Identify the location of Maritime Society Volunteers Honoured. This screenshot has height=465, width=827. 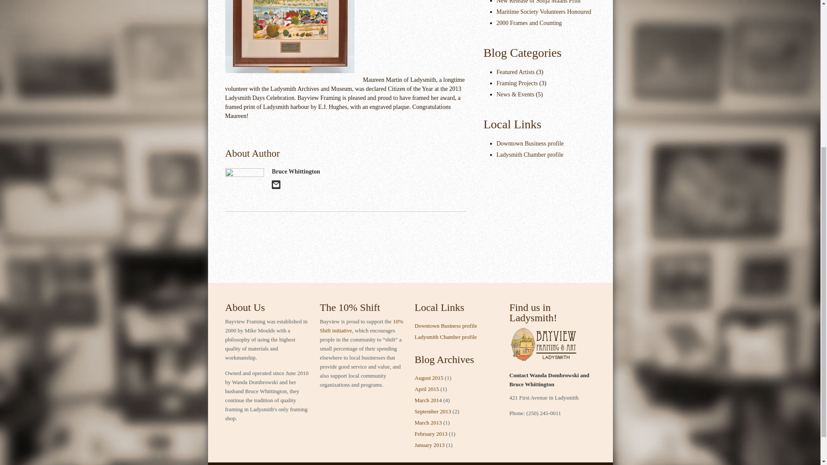
(544, 12).